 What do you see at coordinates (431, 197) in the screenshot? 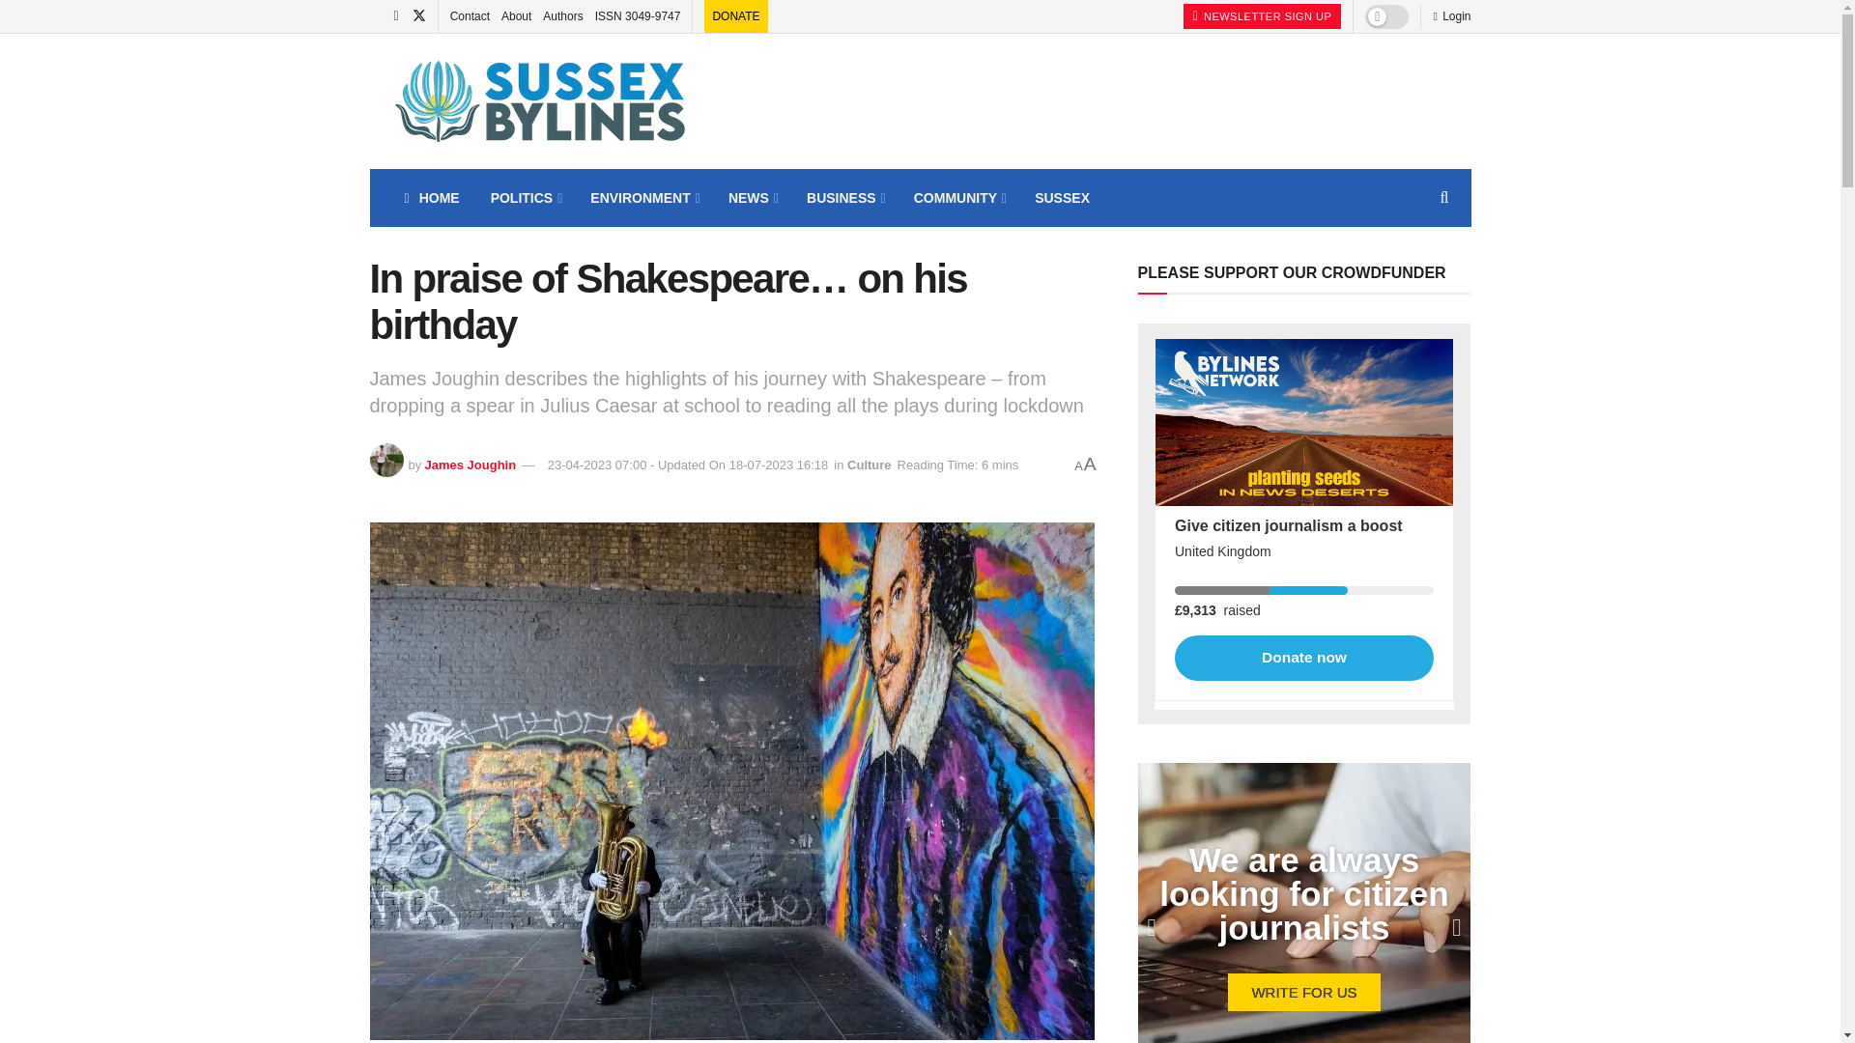
I see `HOME` at bounding box center [431, 197].